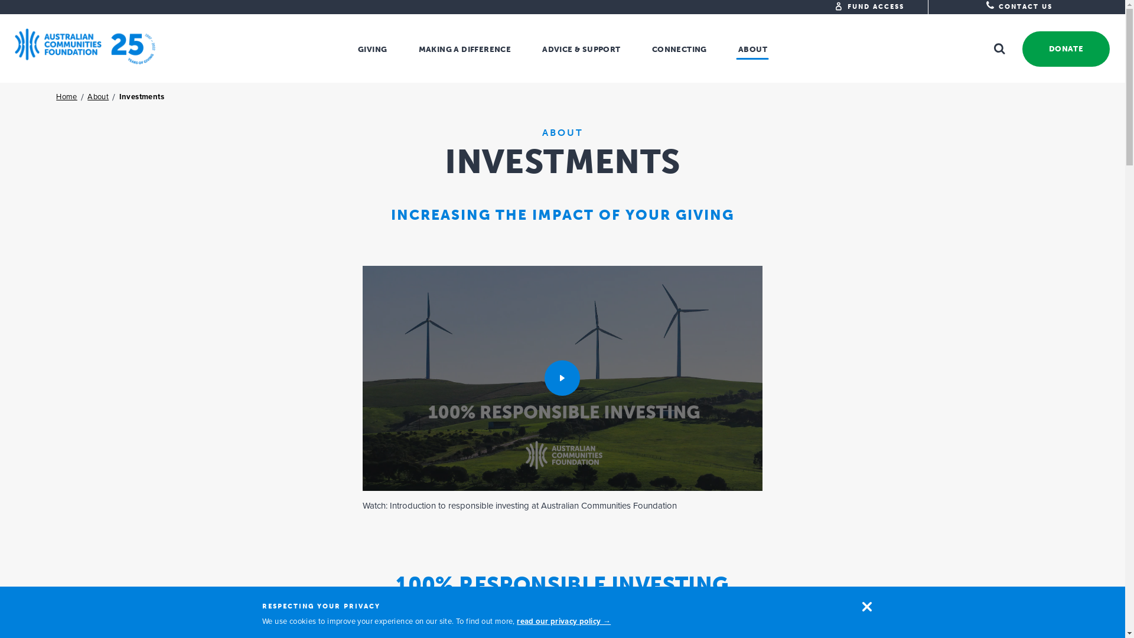  What do you see at coordinates (98, 97) in the screenshot?
I see `About` at bounding box center [98, 97].